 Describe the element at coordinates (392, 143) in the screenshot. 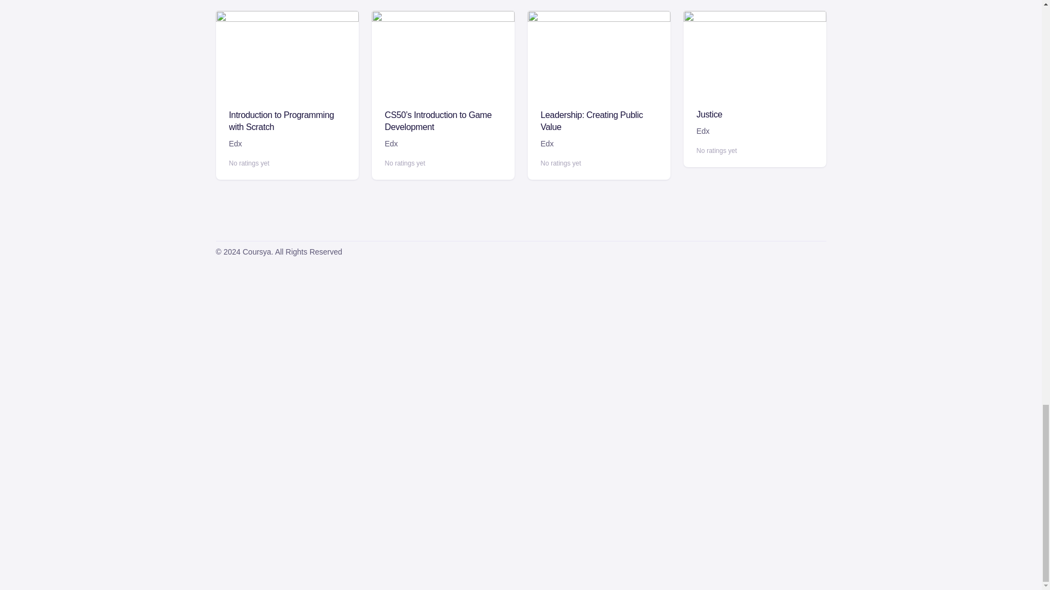

I see `Edx` at that location.